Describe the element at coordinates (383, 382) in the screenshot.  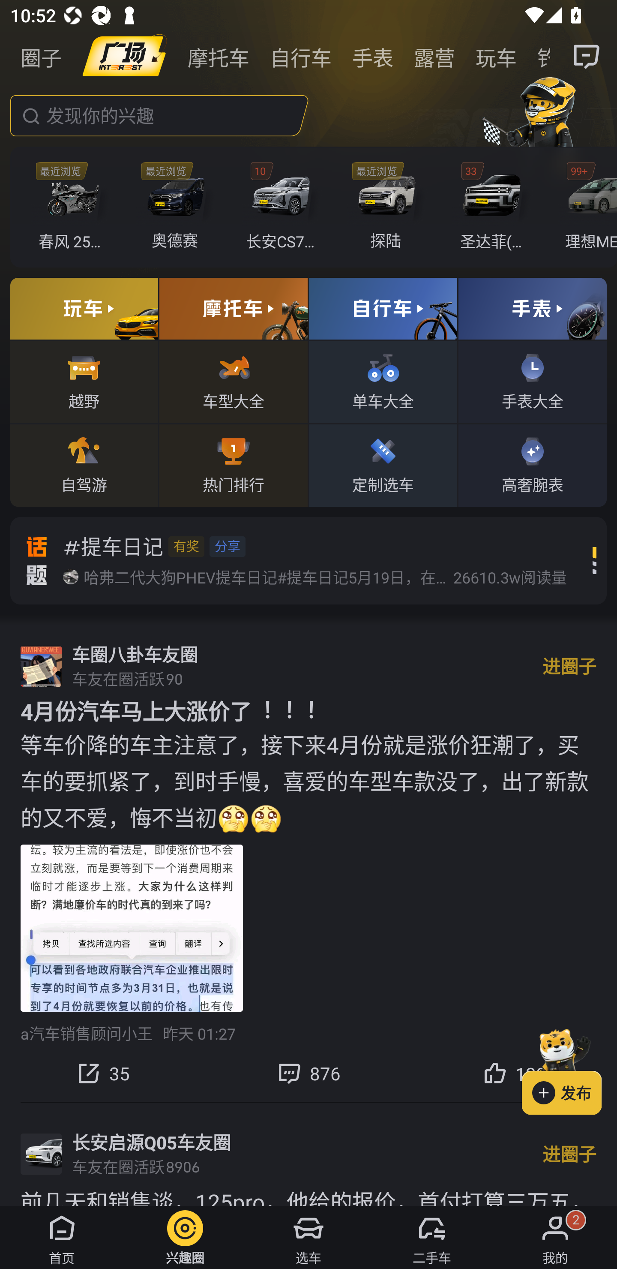
I see `单车大全` at that location.